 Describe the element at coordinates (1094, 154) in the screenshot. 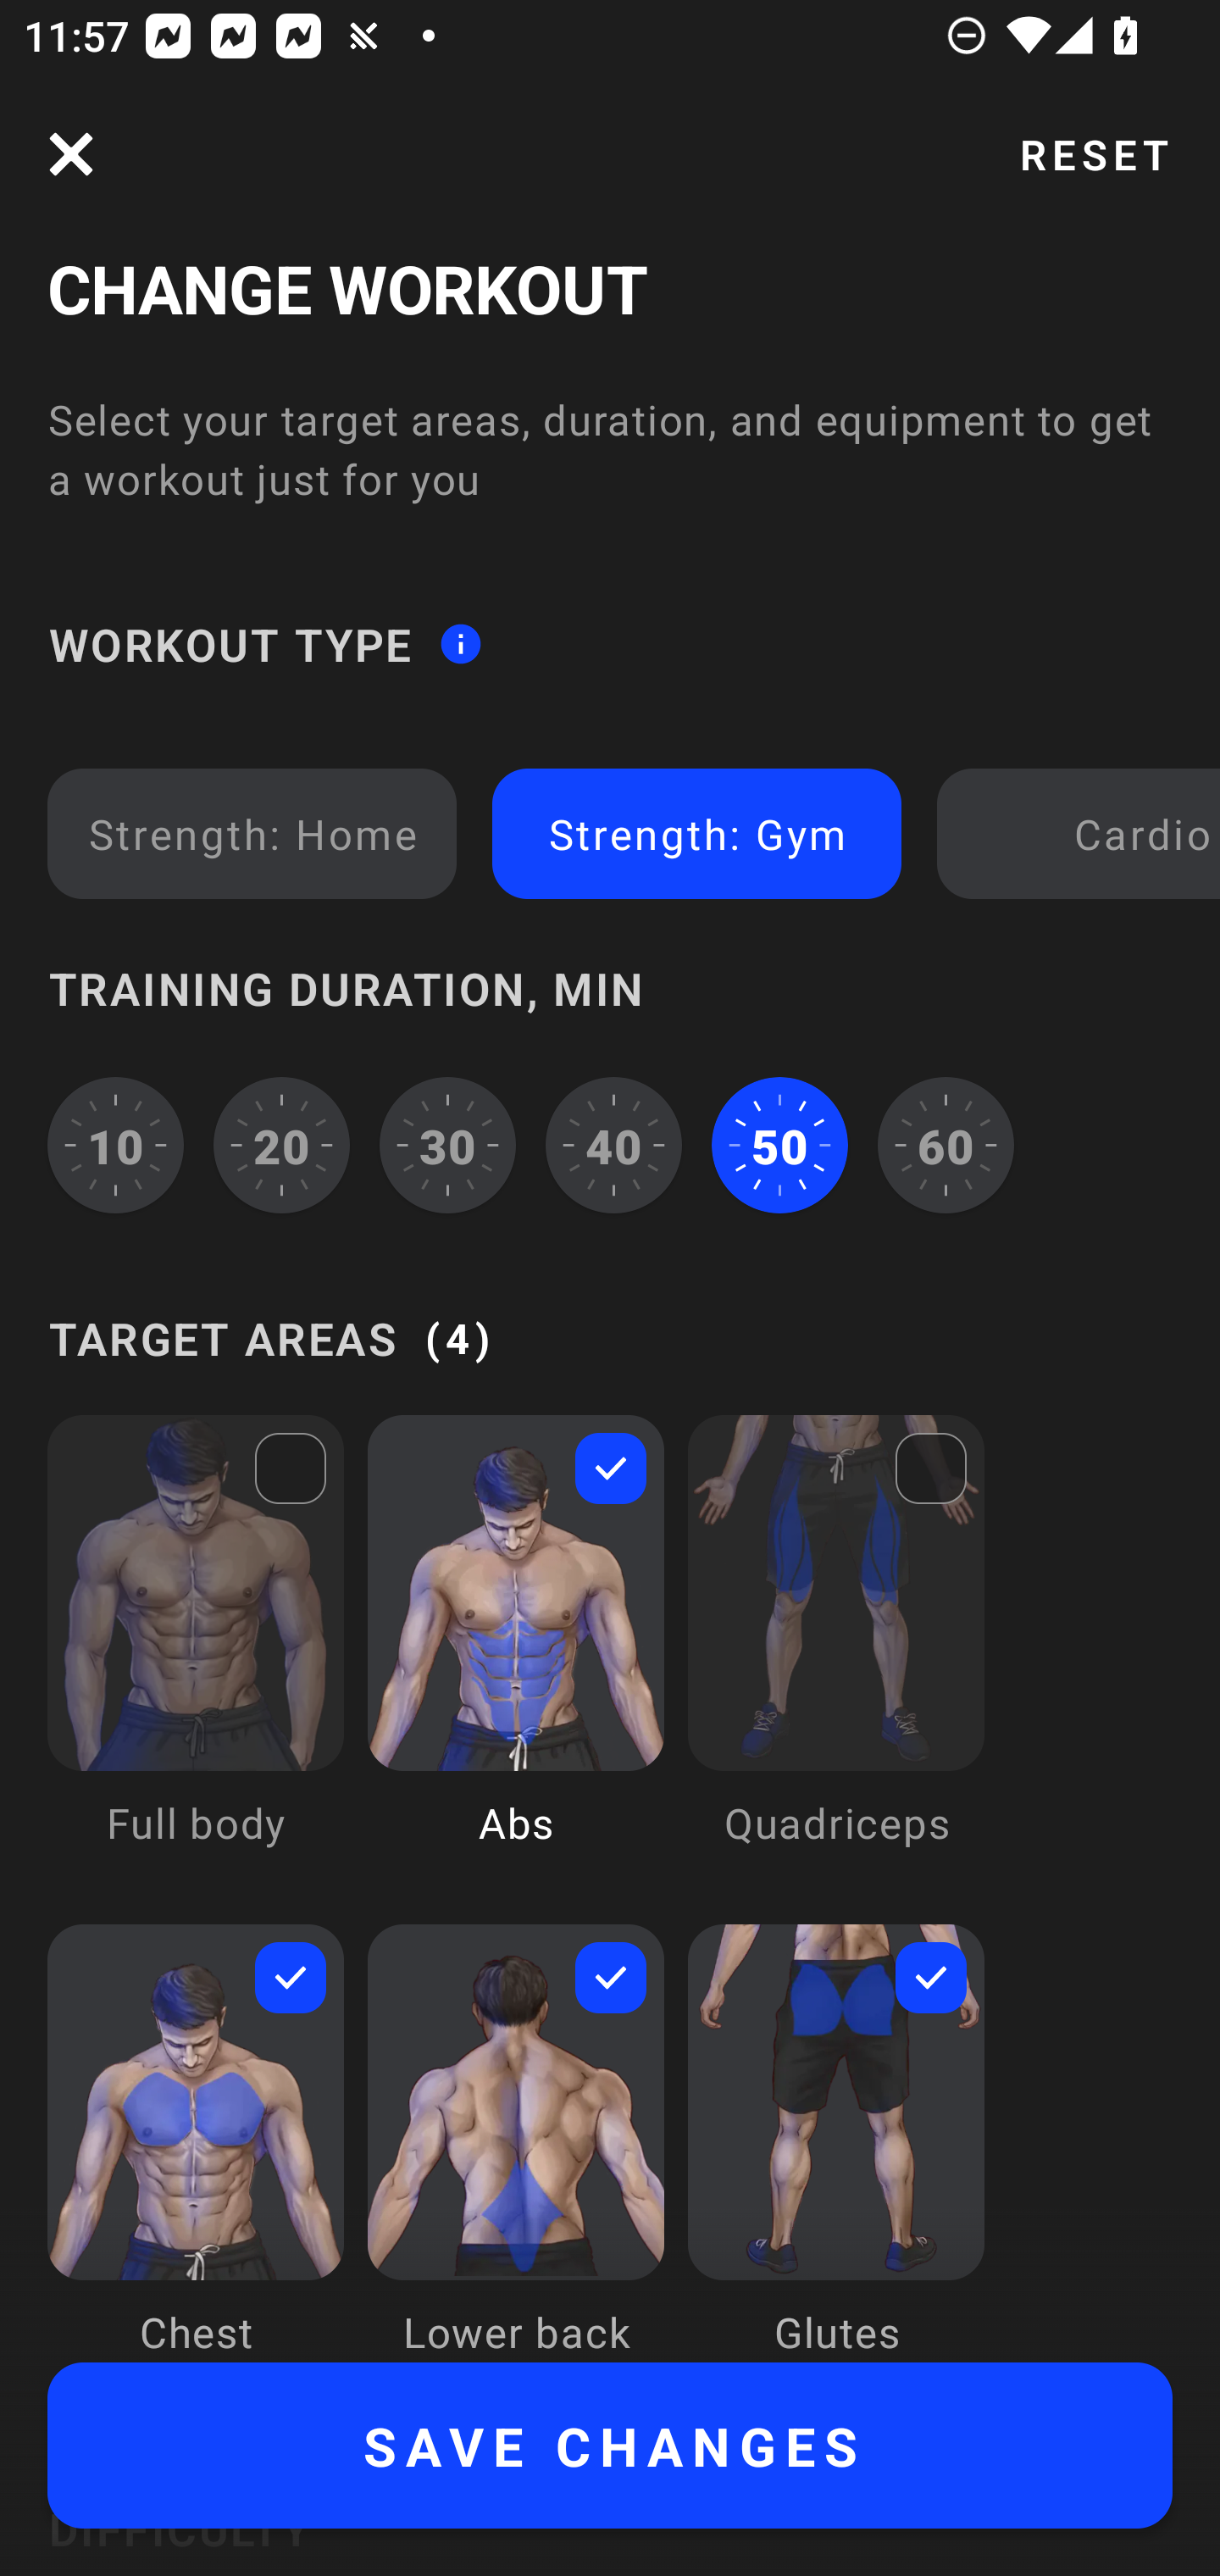

I see `RESET` at that location.